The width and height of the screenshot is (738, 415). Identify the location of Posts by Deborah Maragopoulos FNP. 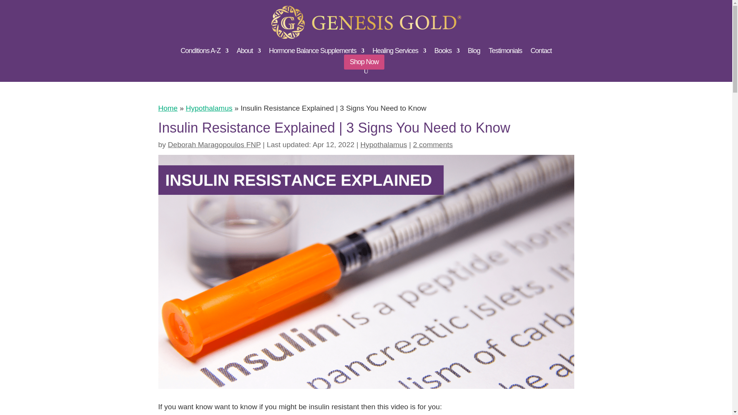
(214, 144).